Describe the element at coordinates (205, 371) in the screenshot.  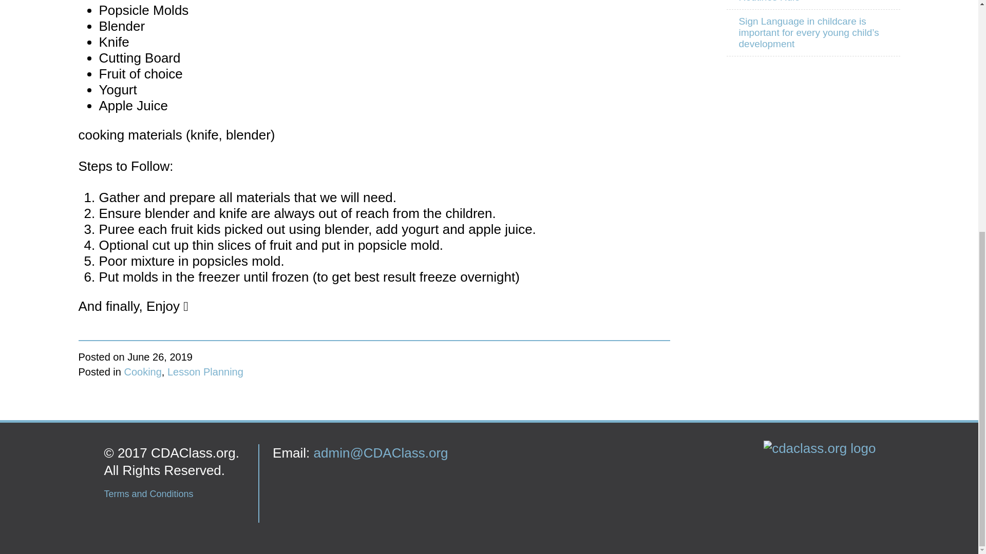
I see `Lesson Planning` at that location.